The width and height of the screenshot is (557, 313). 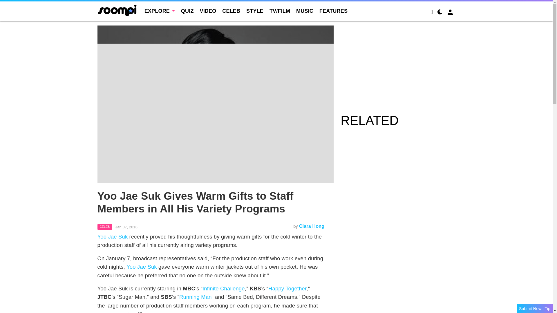 What do you see at coordinates (440, 13) in the screenshot?
I see `Night Mode Toggle` at bounding box center [440, 13].